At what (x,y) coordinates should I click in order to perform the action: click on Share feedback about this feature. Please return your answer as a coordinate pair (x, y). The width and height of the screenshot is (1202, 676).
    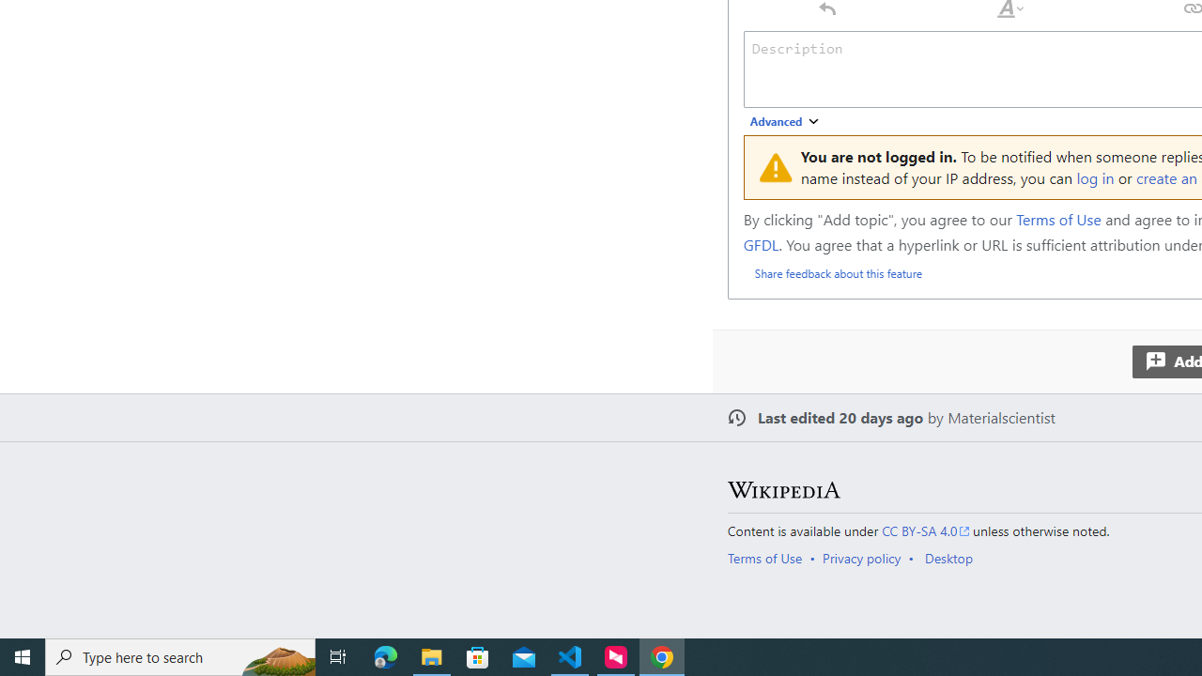
    Looking at the image, I should click on (838, 272).